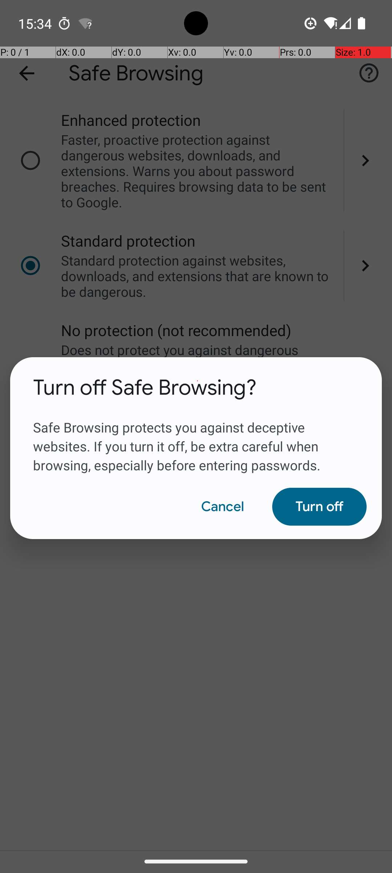  What do you see at coordinates (319, 507) in the screenshot?
I see `Turn off` at bounding box center [319, 507].